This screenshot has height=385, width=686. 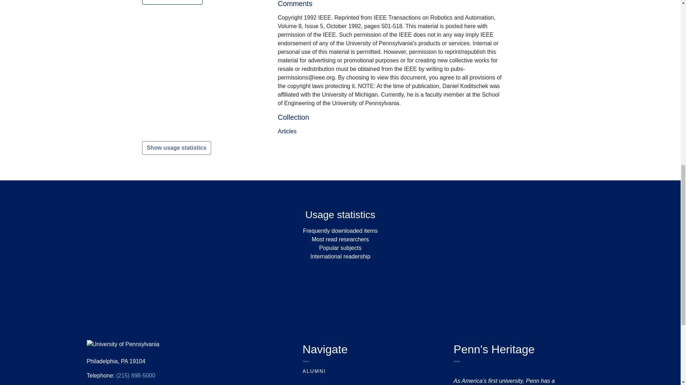 What do you see at coordinates (340, 240) in the screenshot?
I see `Most read researchers` at bounding box center [340, 240].